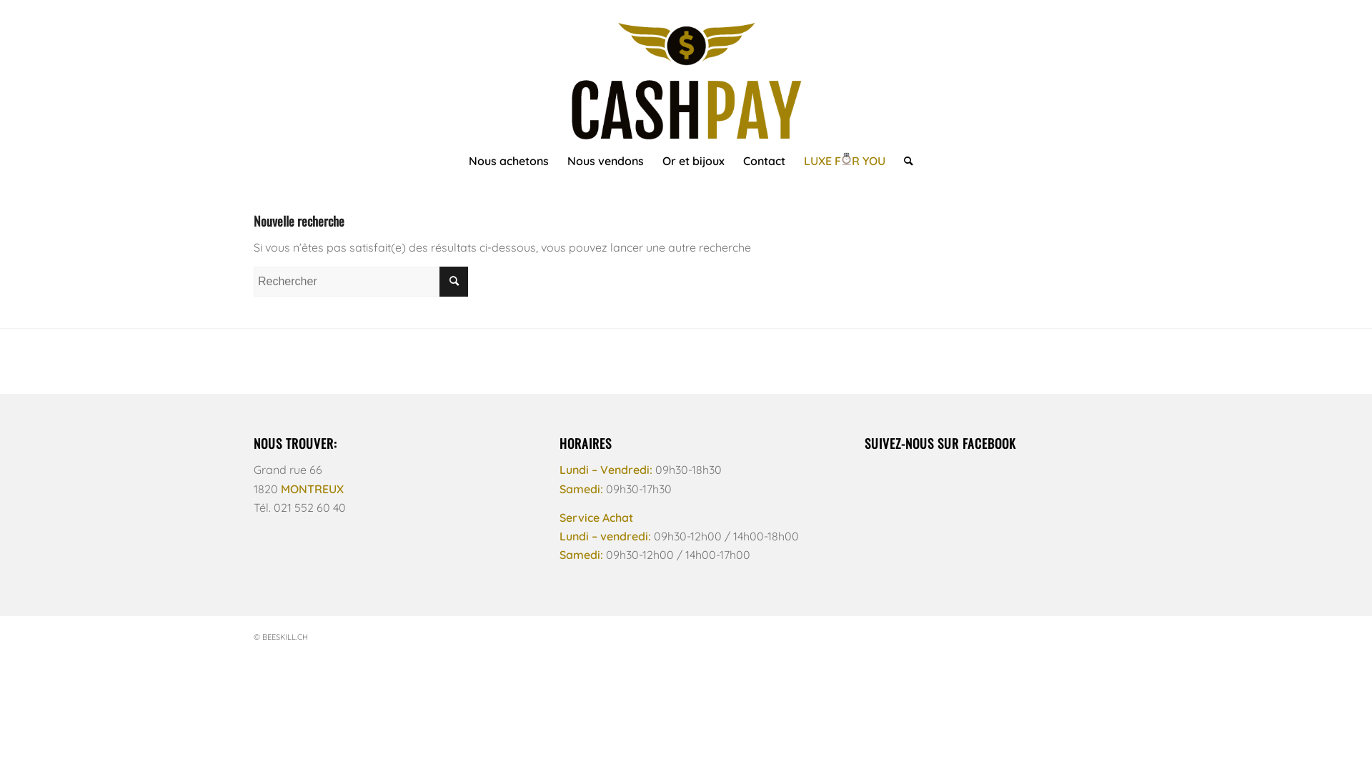 Image resolution: width=1372 pixels, height=772 pixels. What do you see at coordinates (508, 161) in the screenshot?
I see `Nous achetons` at bounding box center [508, 161].